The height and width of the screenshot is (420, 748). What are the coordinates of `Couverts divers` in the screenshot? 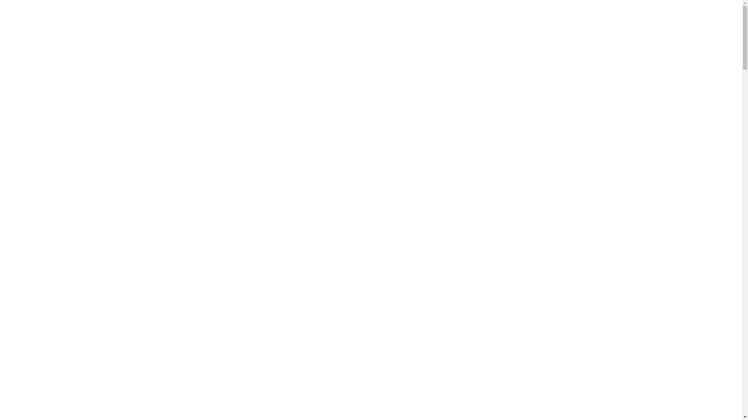 It's located at (97, 309).